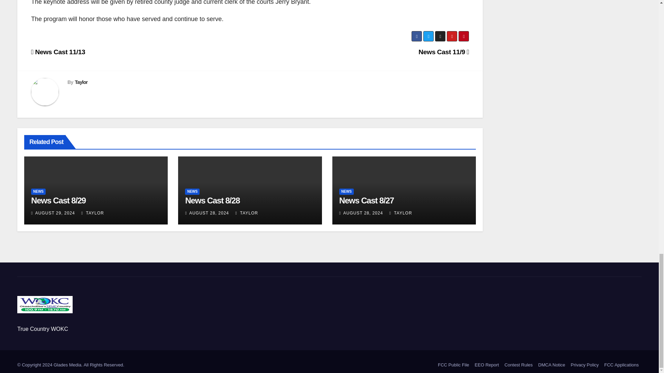 The width and height of the screenshot is (664, 373). Describe the element at coordinates (38, 191) in the screenshot. I see `NEWS` at that location.